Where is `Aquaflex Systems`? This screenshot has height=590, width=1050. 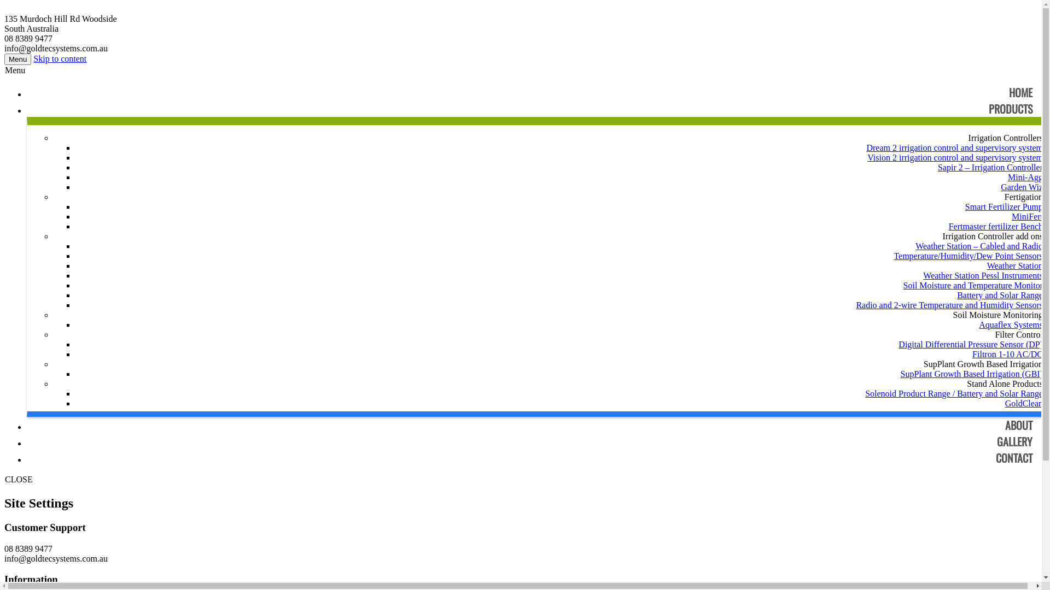 Aquaflex Systems is located at coordinates (1011, 324).